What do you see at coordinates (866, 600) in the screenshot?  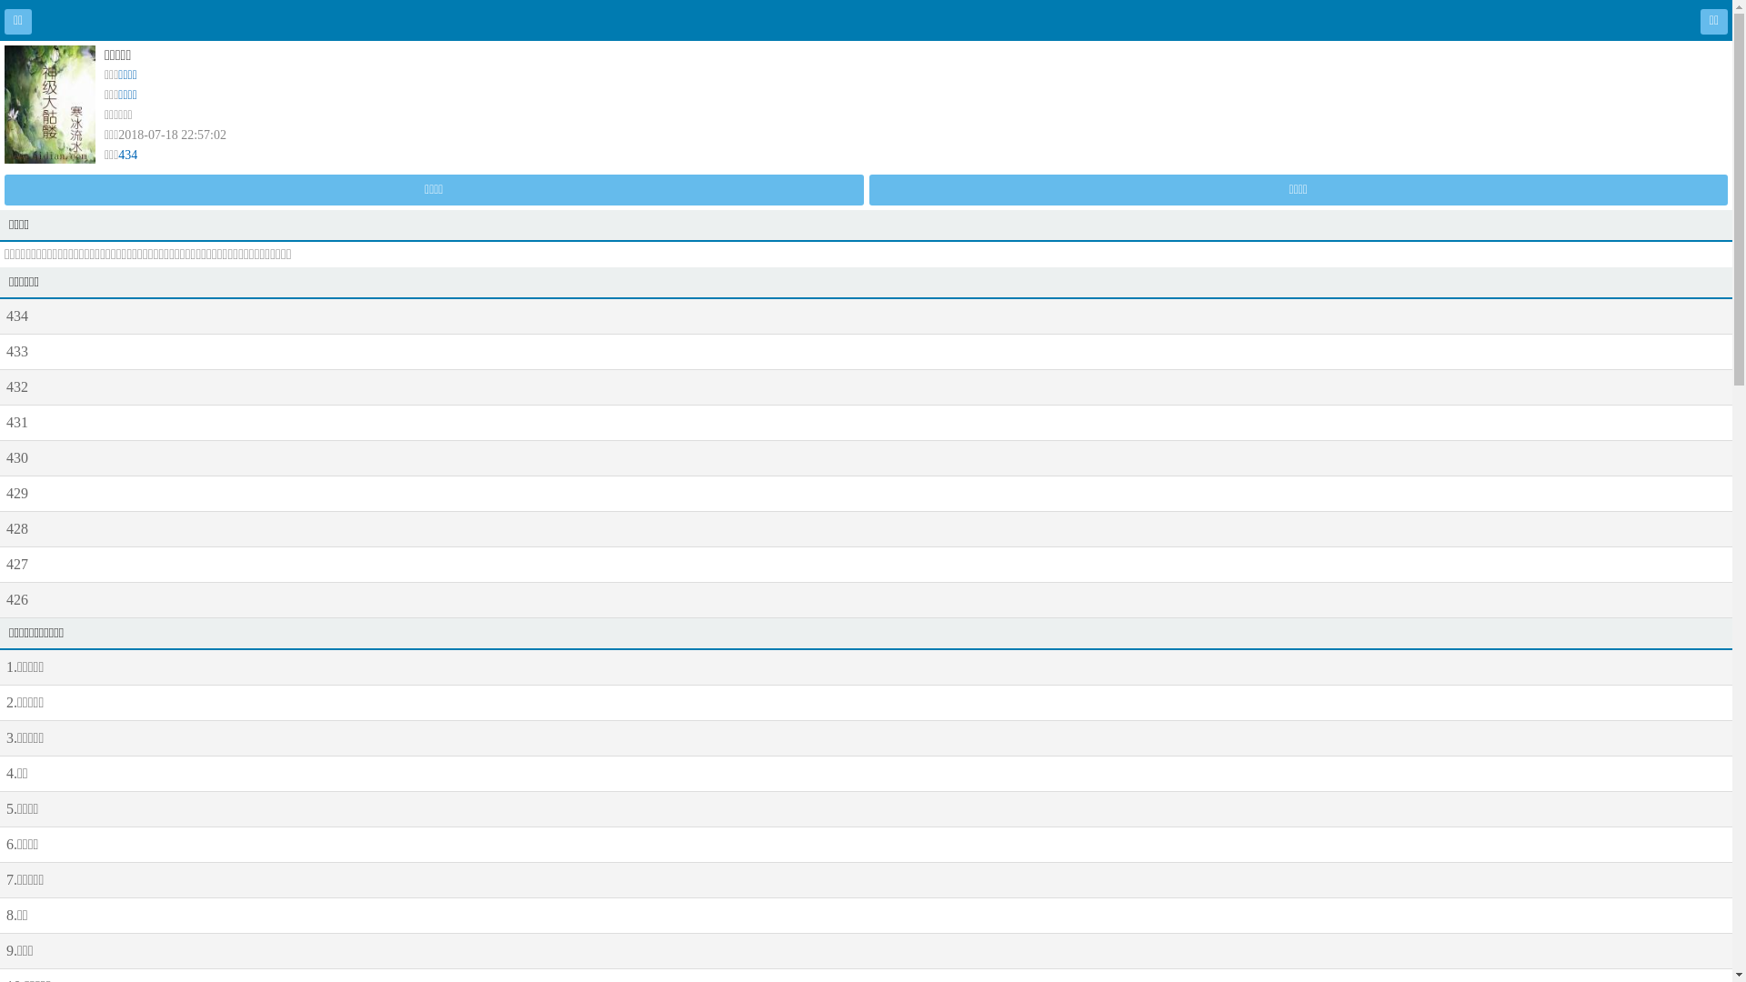 I see `426` at bounding box center [866, 600].